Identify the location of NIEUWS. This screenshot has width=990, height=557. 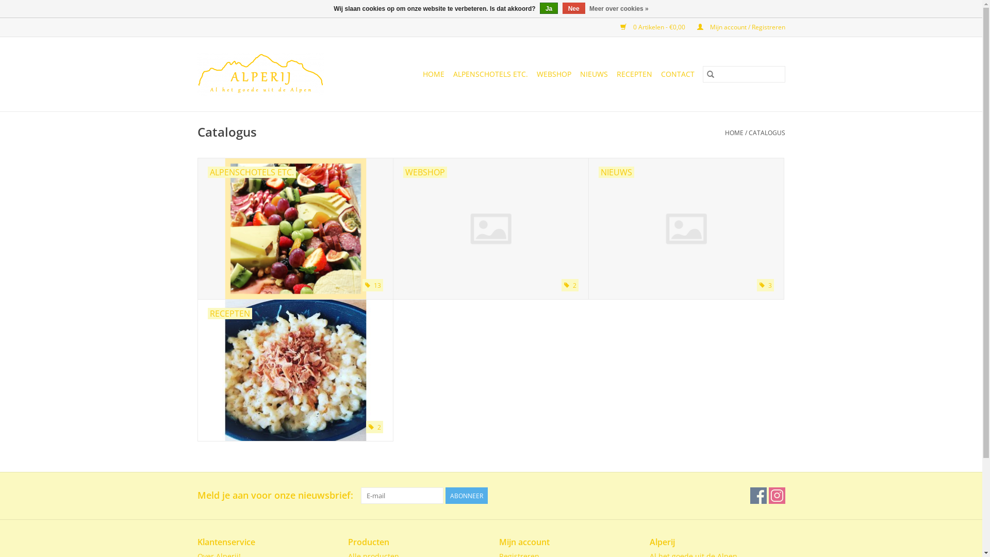
(593, 74).